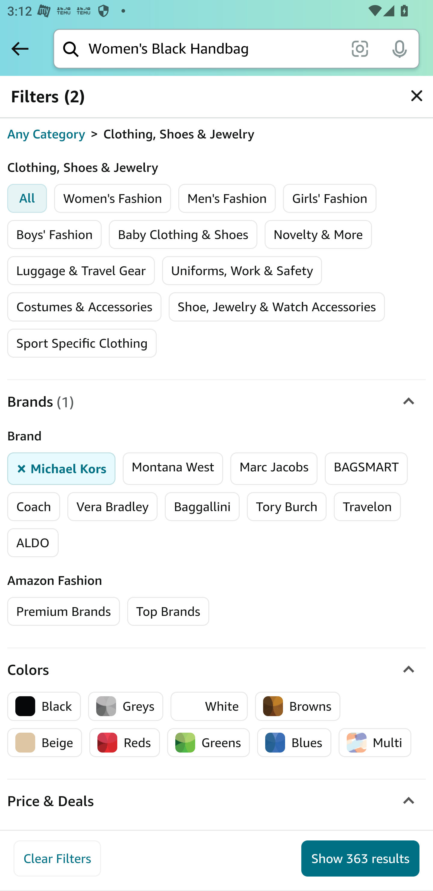  I want to click on Multi Multi Multi Multi, so click(375, 743).